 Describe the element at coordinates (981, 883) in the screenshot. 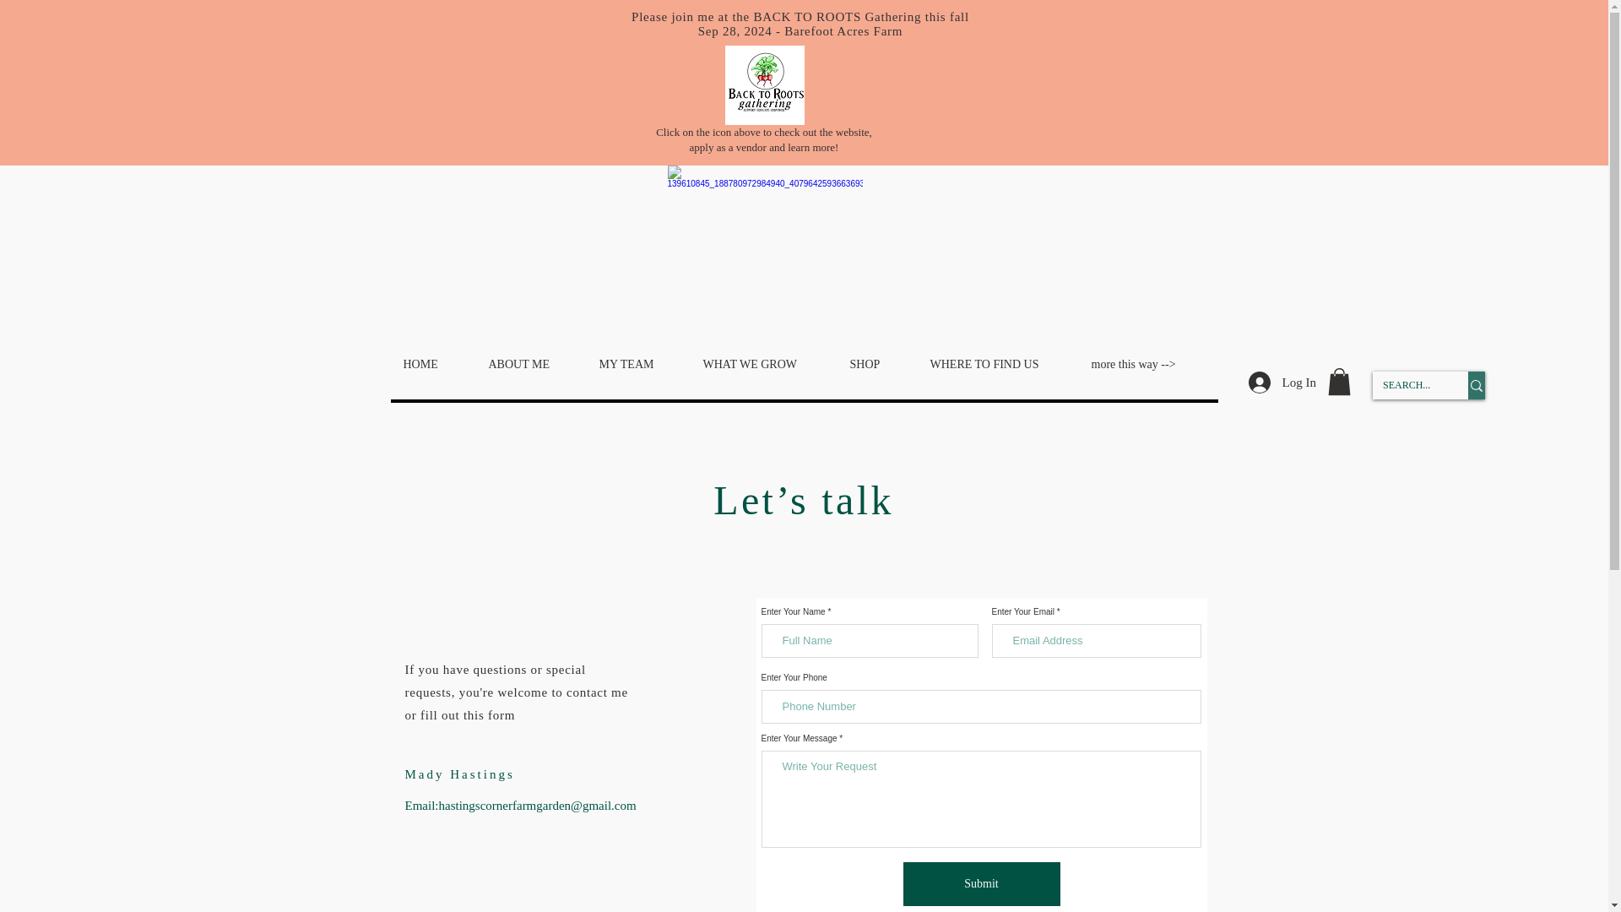

I see `Submit` at that location.